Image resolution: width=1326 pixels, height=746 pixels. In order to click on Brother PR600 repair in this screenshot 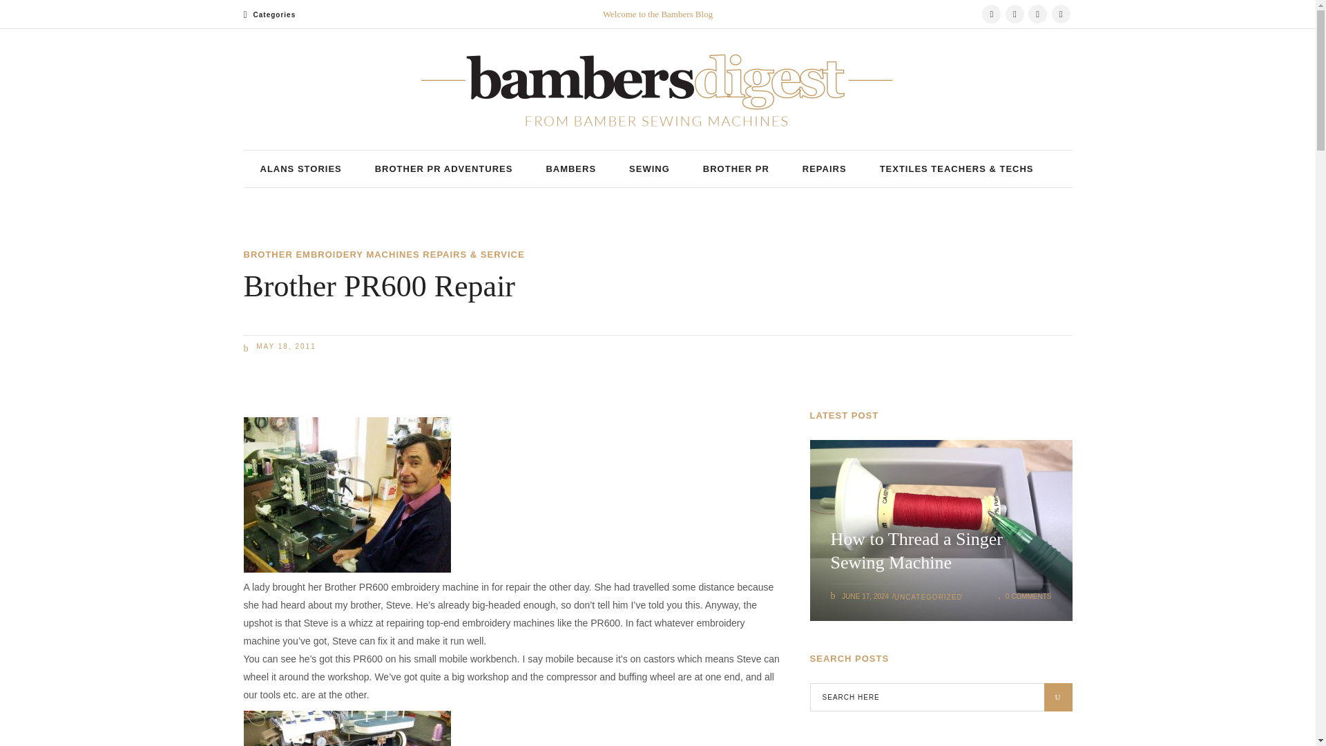, I will do `click(347, 495)`.